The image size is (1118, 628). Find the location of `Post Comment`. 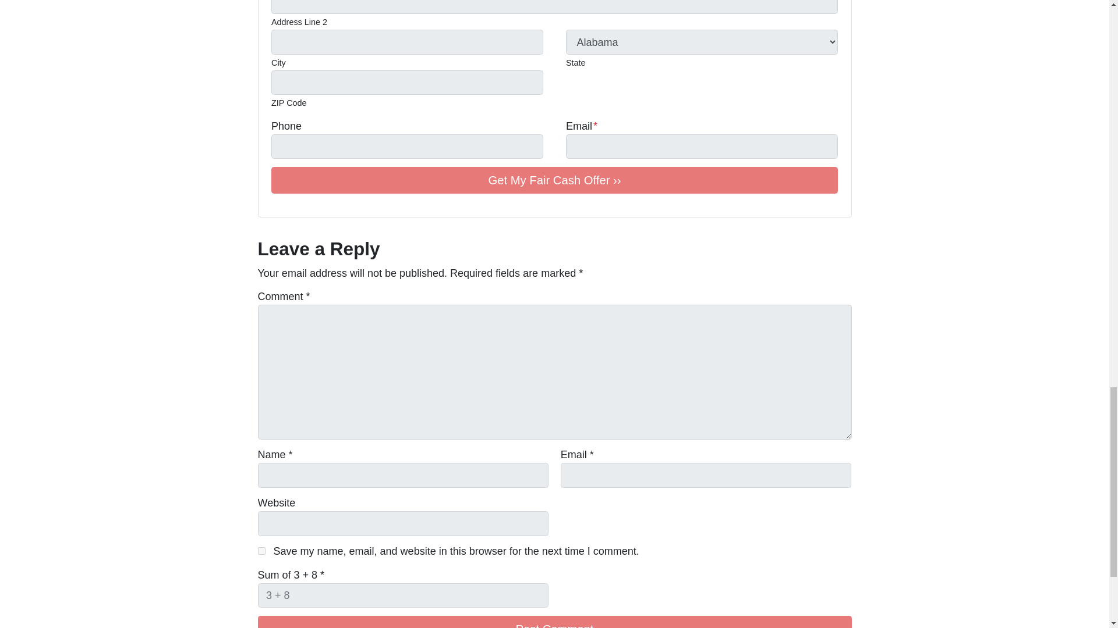

Post Comment is located at coordinates (554, 622).